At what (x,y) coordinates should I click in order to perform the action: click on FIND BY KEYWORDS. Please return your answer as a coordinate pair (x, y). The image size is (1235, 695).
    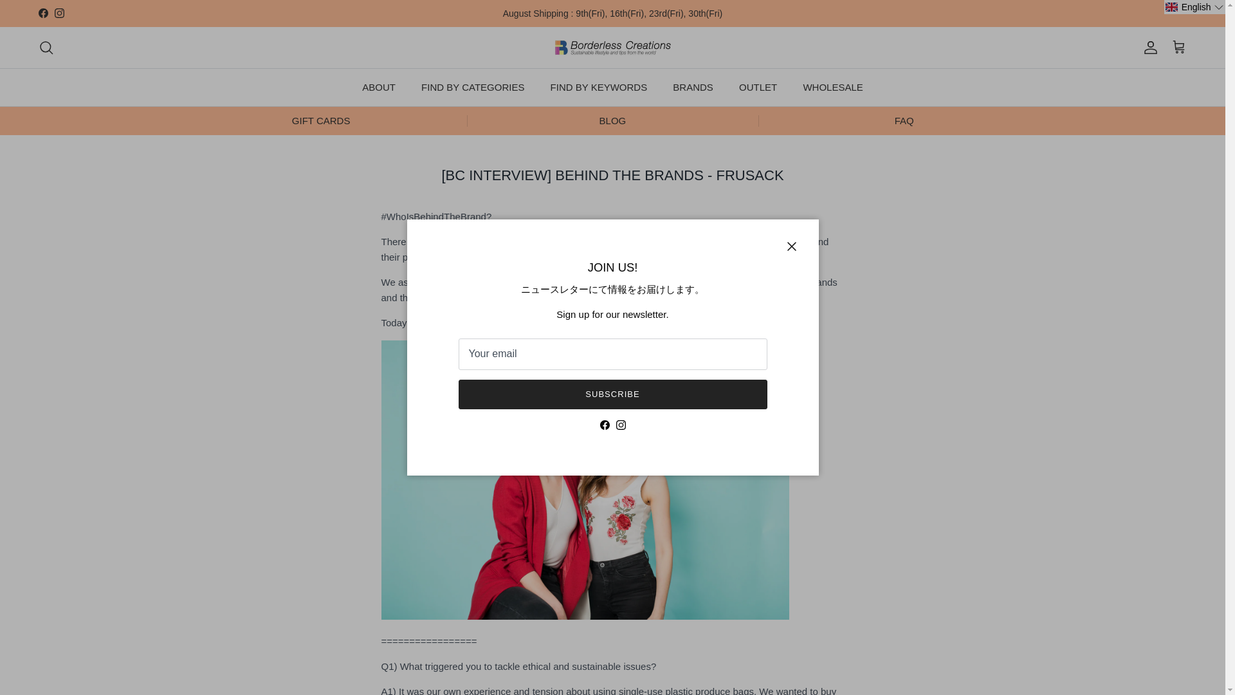
    Looking at the image, I should click on (599, 88).